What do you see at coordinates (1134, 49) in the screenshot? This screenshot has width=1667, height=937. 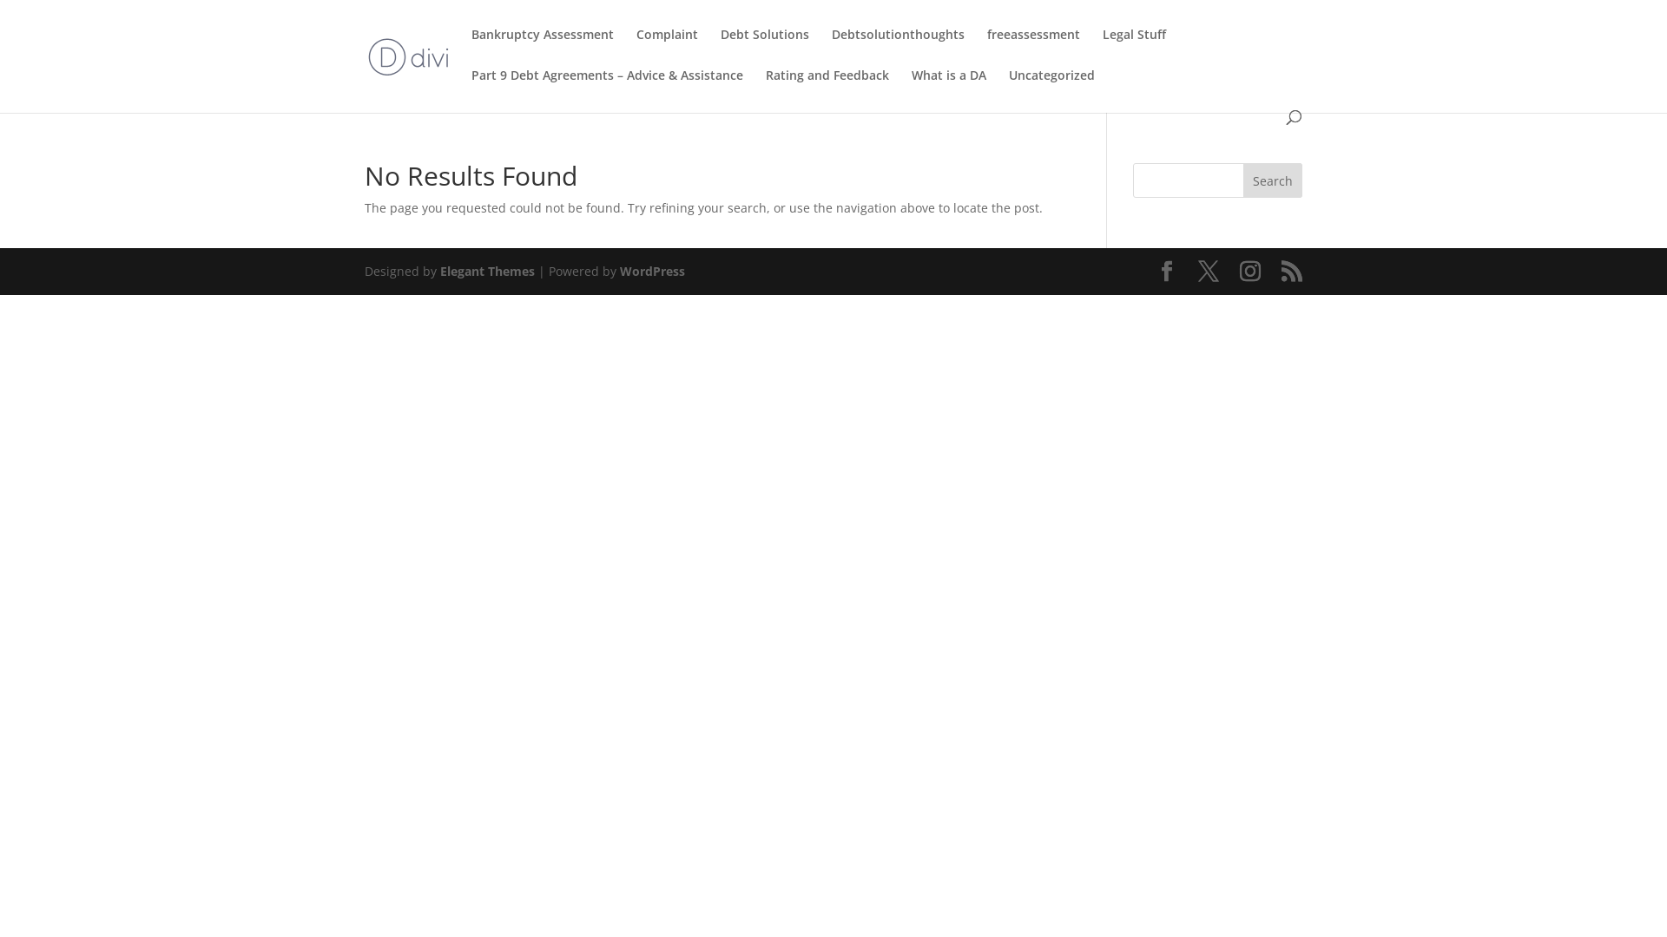 I see `Legal Stuff` at bounding box center [1134, 49].